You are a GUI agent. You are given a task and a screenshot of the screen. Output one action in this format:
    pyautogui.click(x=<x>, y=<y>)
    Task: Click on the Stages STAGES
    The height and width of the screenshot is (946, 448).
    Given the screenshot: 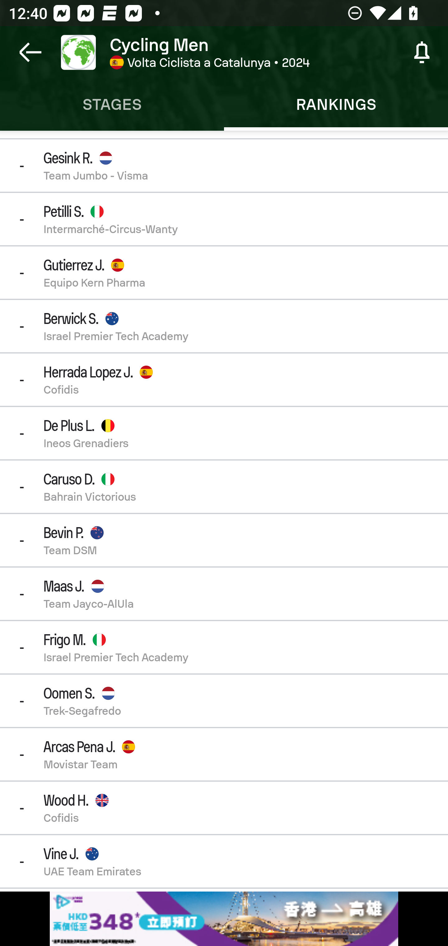 What is the action you would take?
    pyautogui.click(x=112, y=105)
    